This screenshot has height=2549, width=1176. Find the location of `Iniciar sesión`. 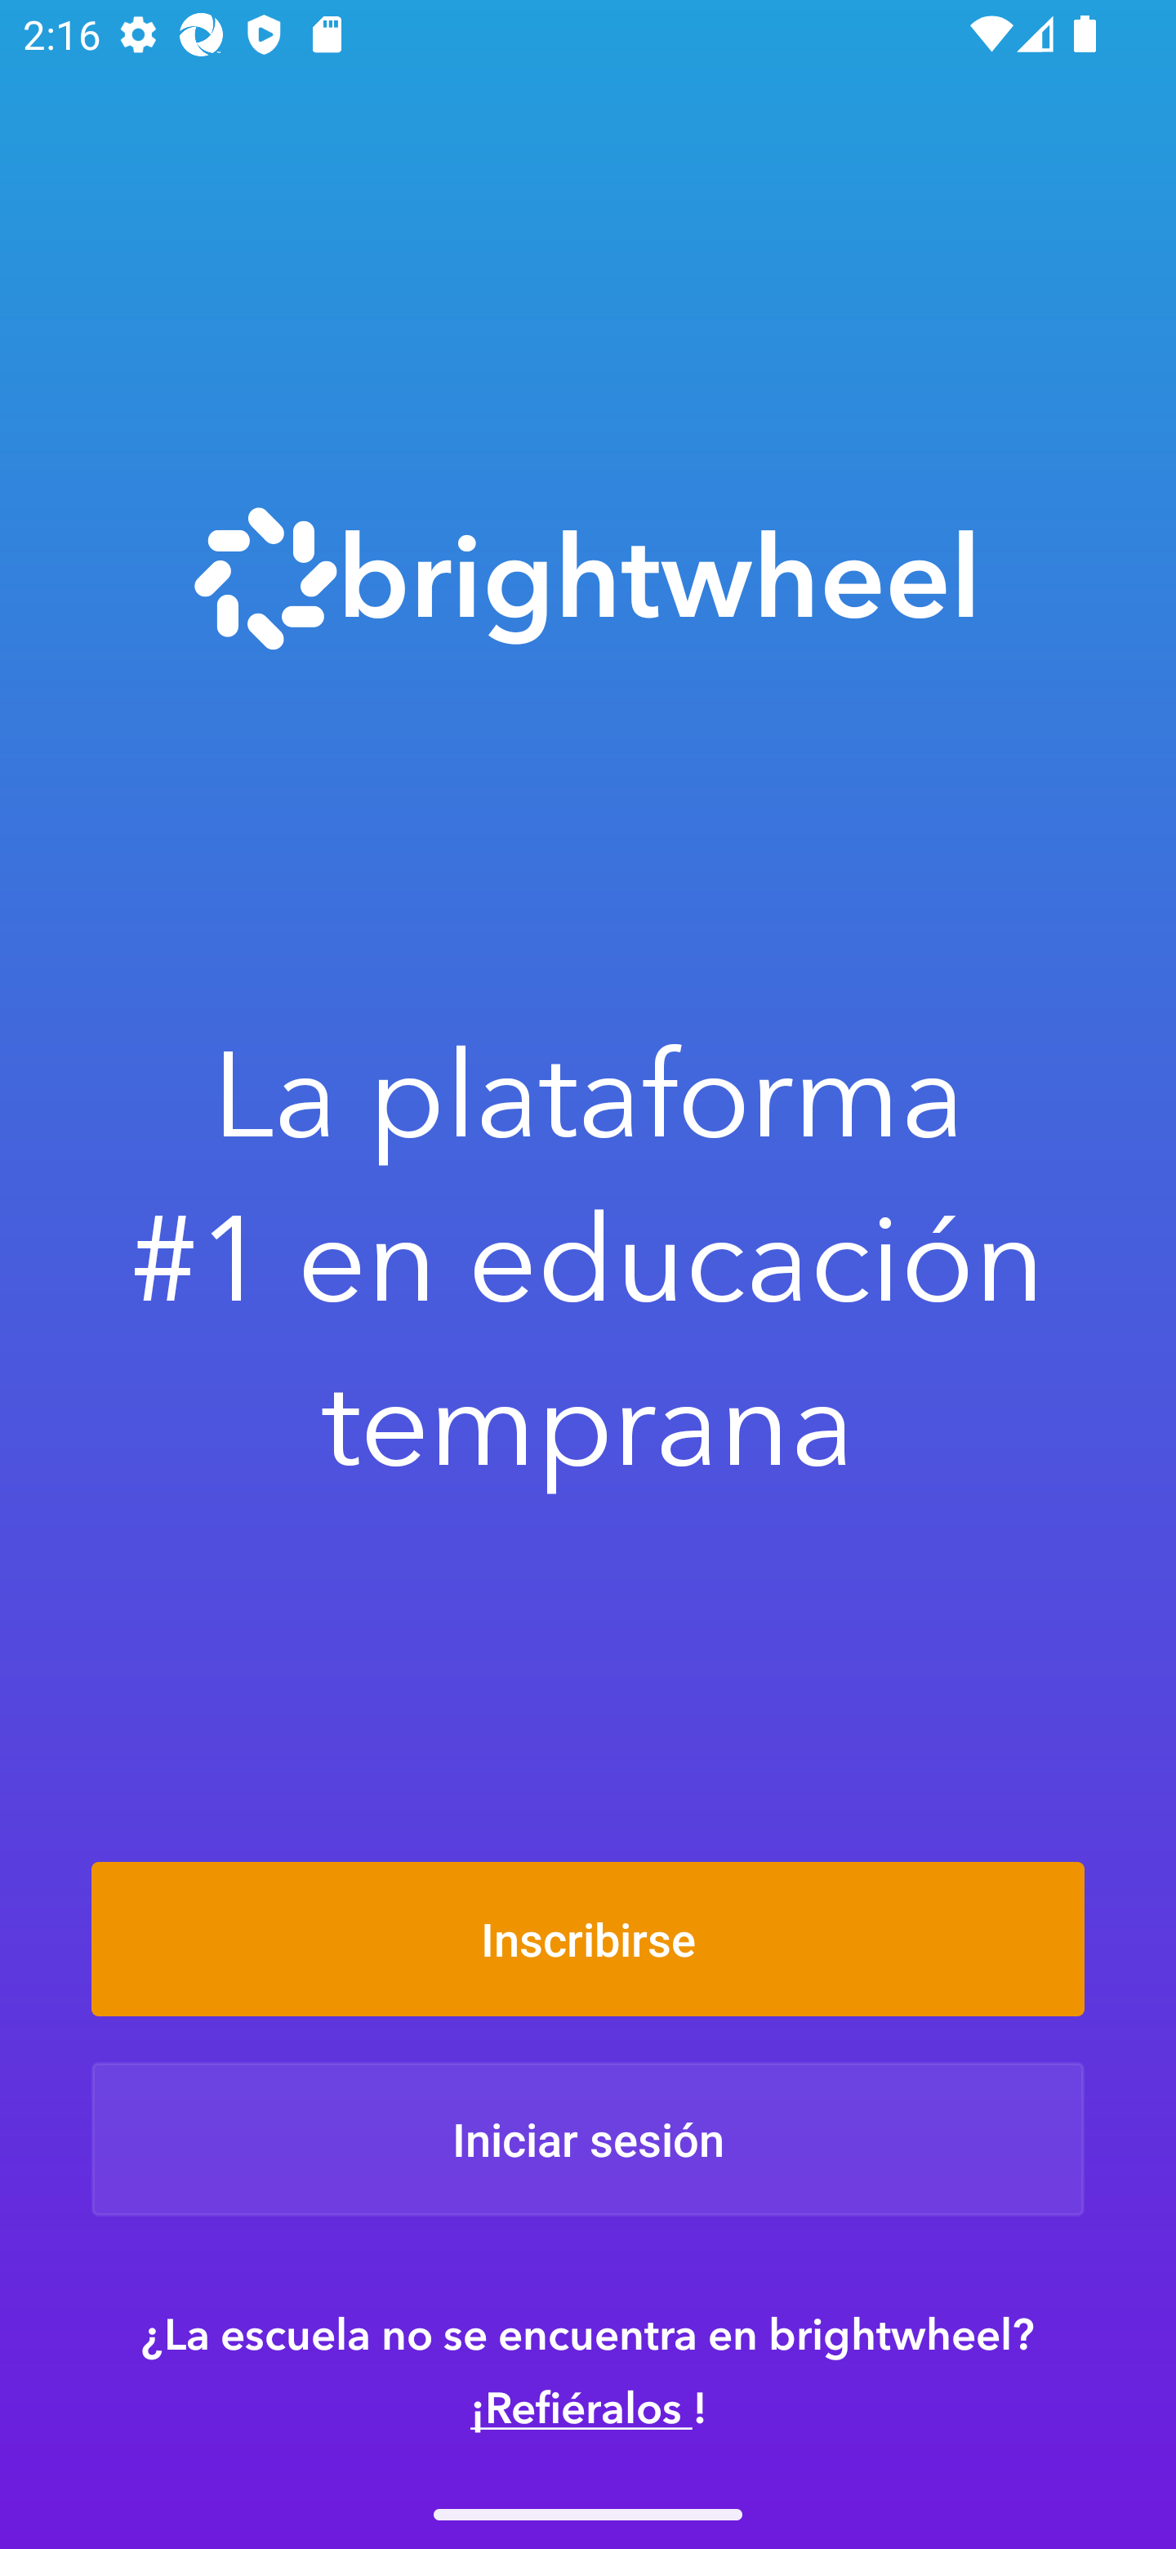

Iniciar sesión is located at coordinates (588, 2140).